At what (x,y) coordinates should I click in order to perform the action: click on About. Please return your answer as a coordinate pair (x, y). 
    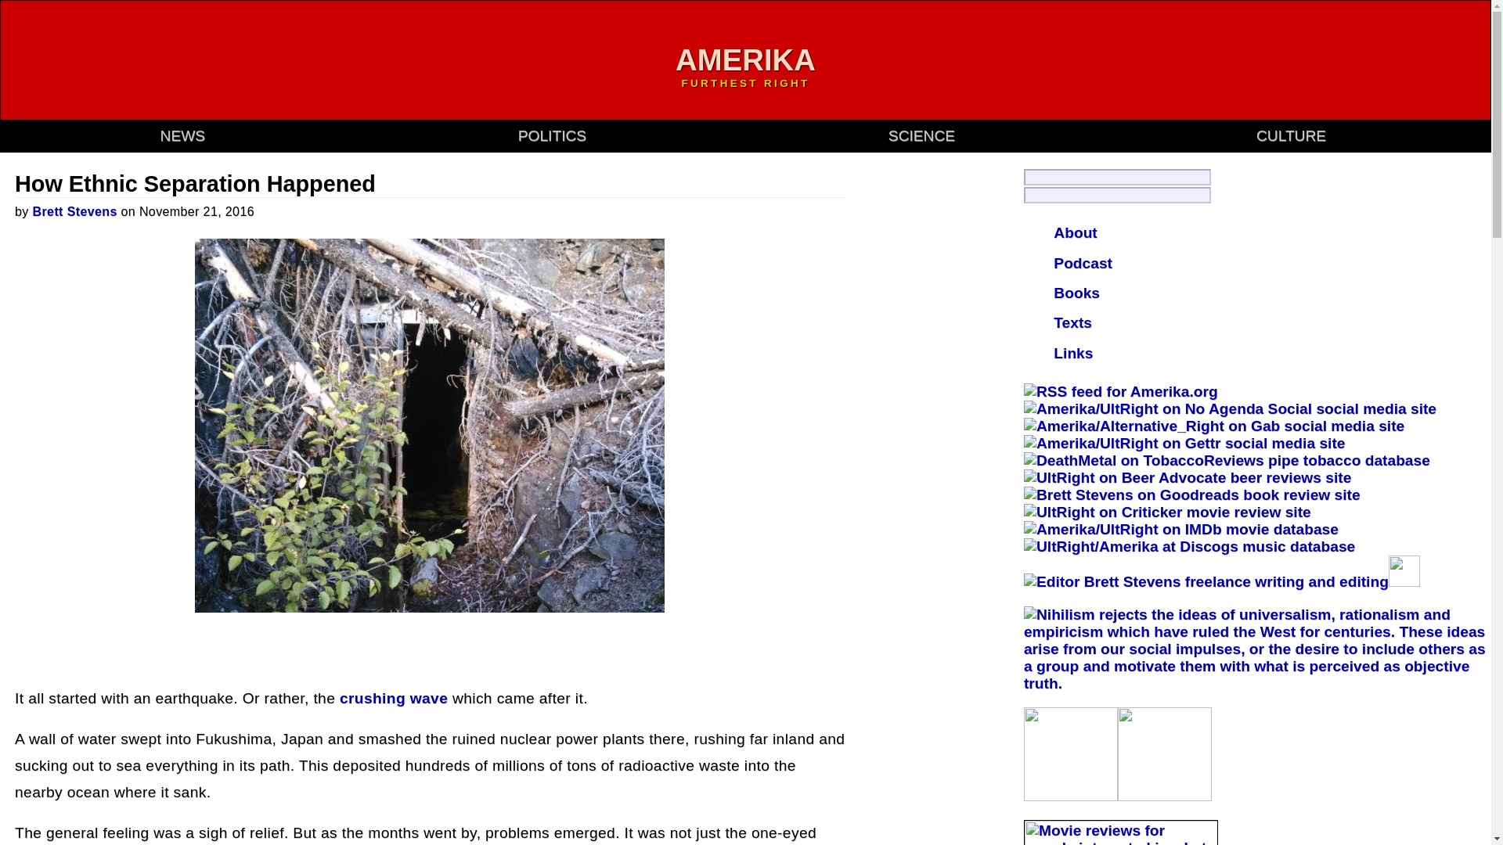
    Looking at the image, I should click on (1075, 232).